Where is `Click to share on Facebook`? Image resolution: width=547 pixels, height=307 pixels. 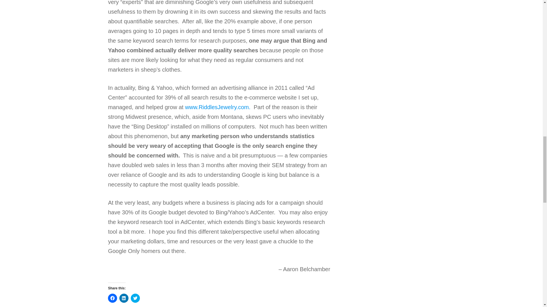 Click to share on Facebook is located at coordinates (112, 298).